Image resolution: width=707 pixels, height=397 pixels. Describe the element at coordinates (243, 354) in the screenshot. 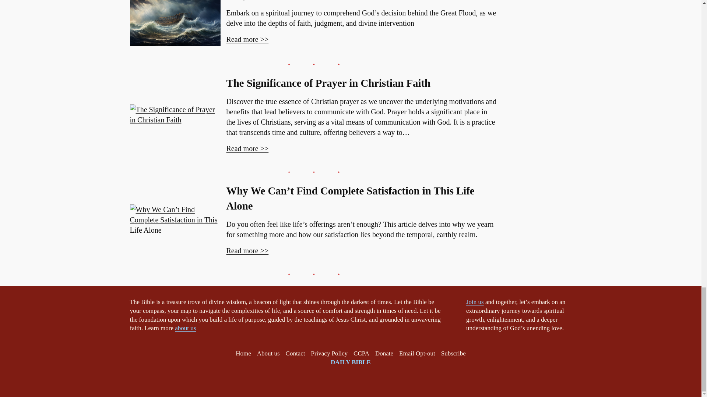

I see `Home` at that location.